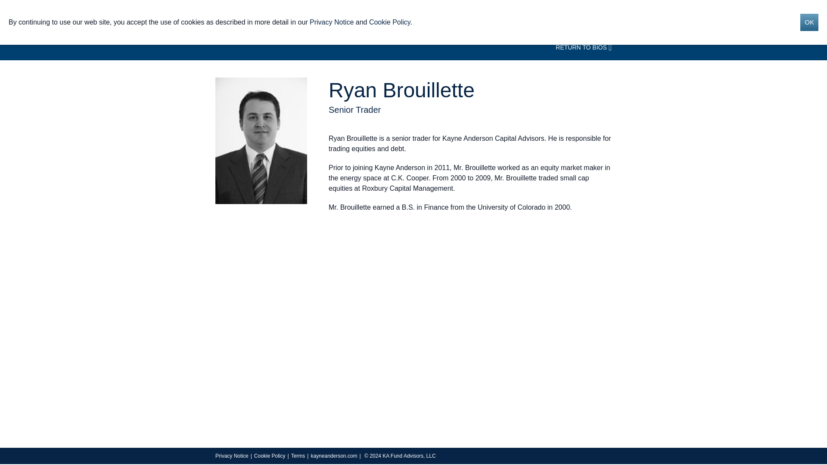 The image size is (827, 465). I want to click on Terms, so click(298, 456).